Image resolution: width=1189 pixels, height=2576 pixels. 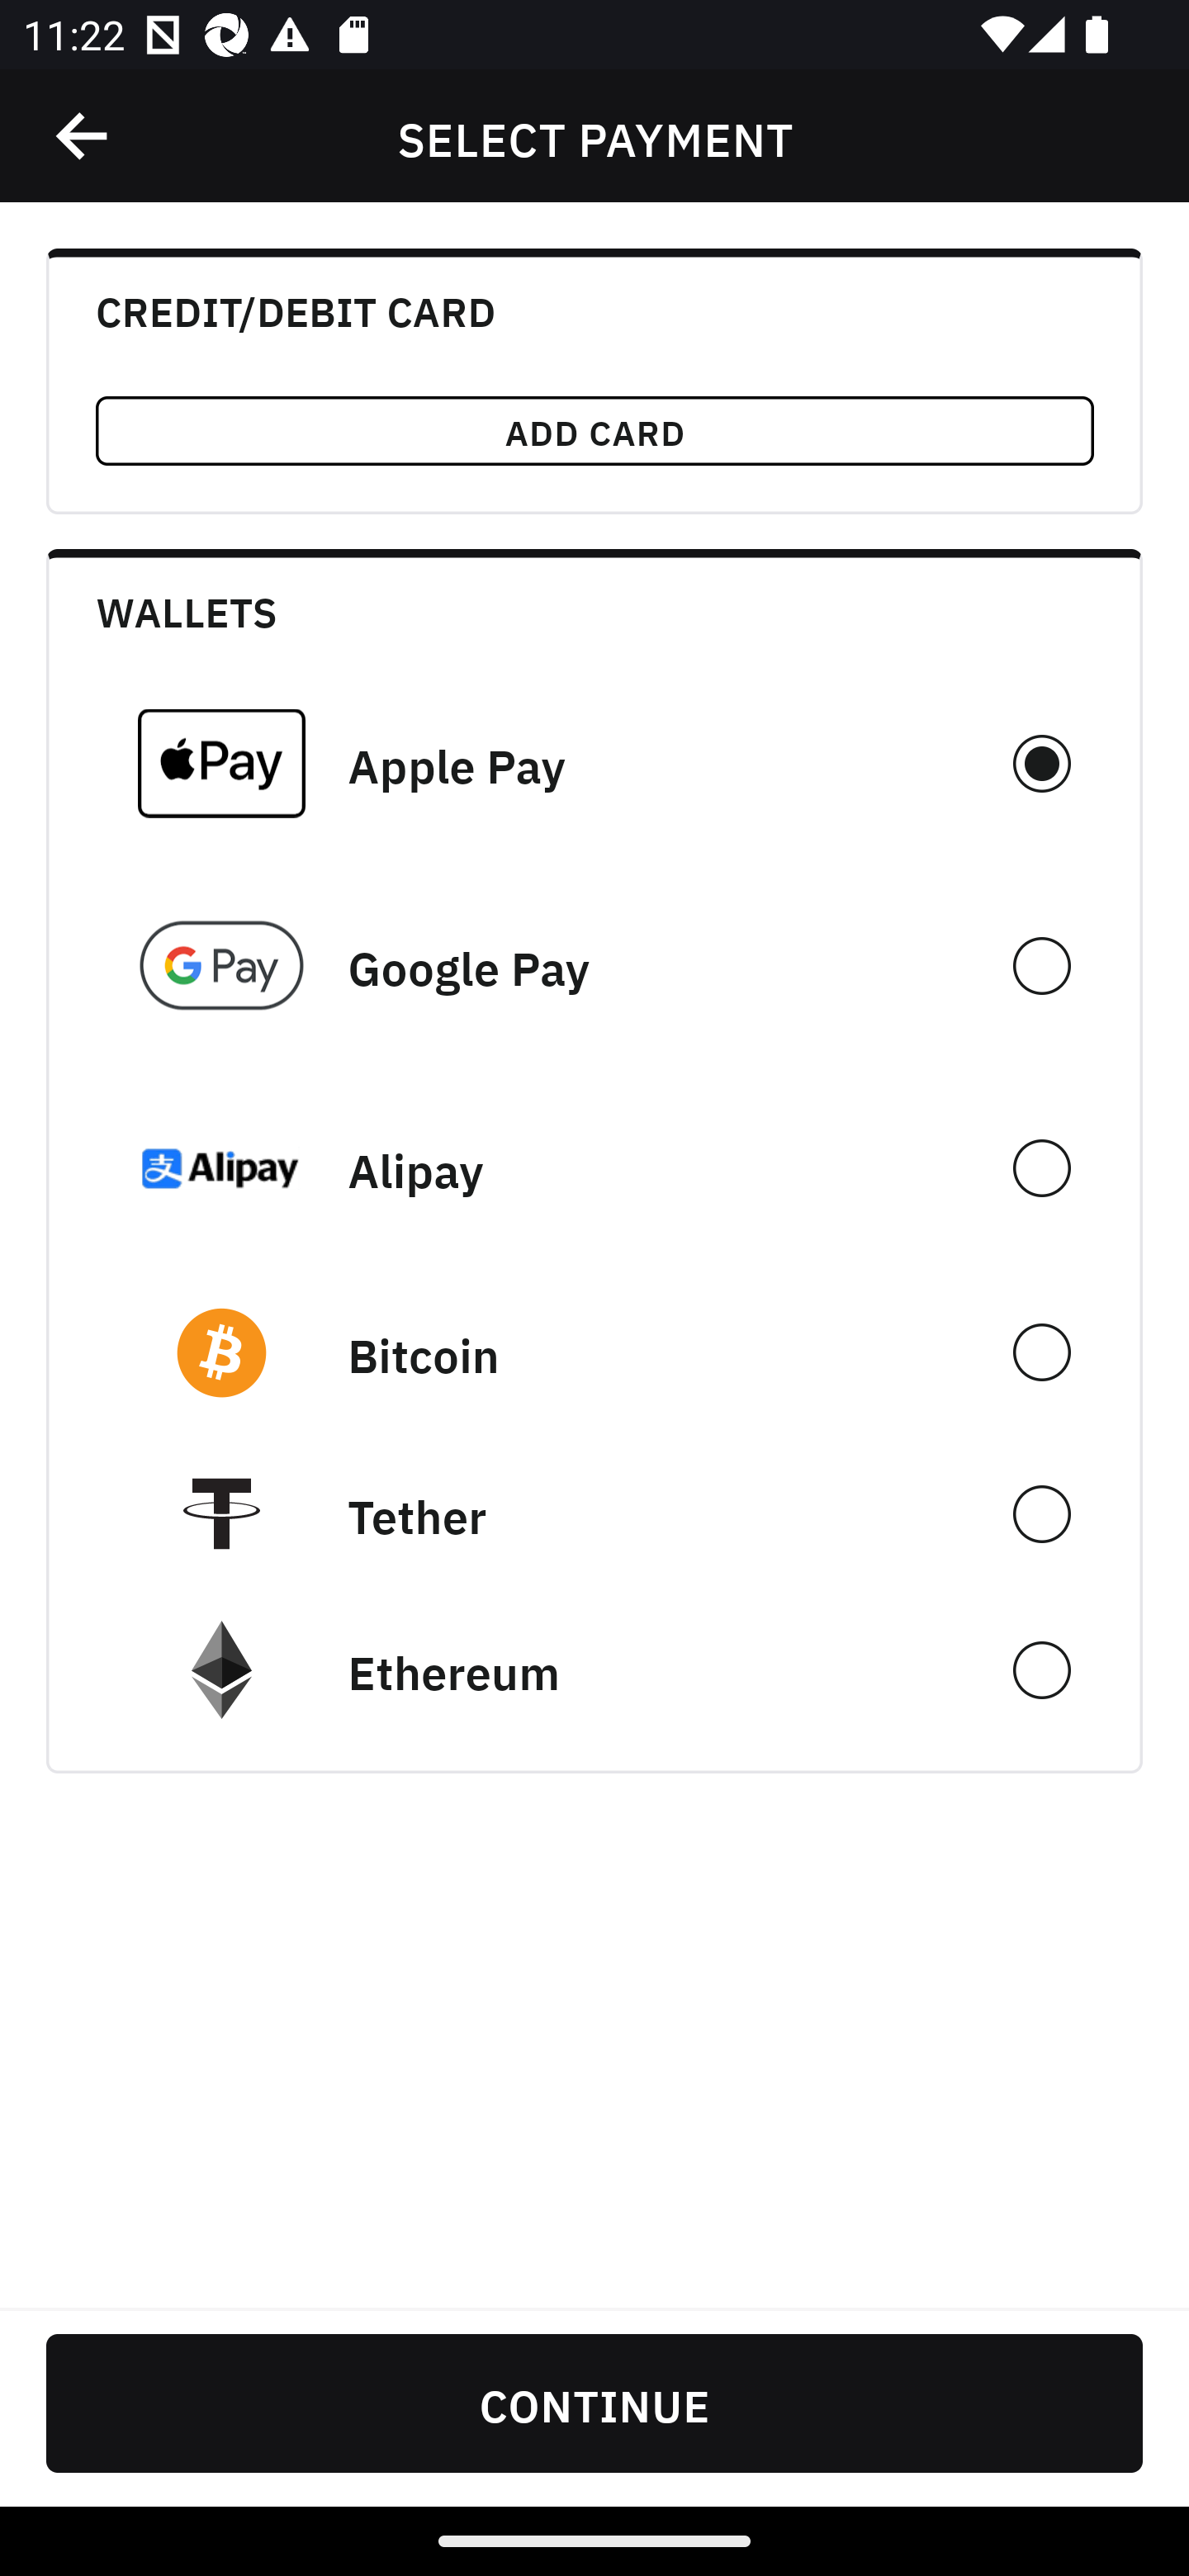 I want to click on , so click(x=83, y=136).